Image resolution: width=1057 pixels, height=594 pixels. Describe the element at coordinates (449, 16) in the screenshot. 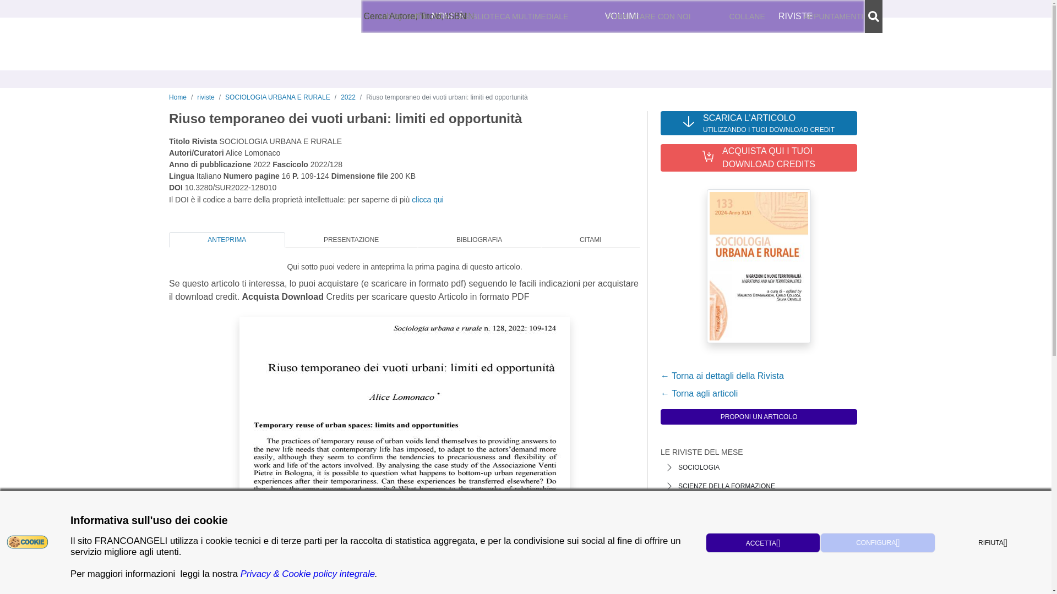

I see `aiuto` at that location.